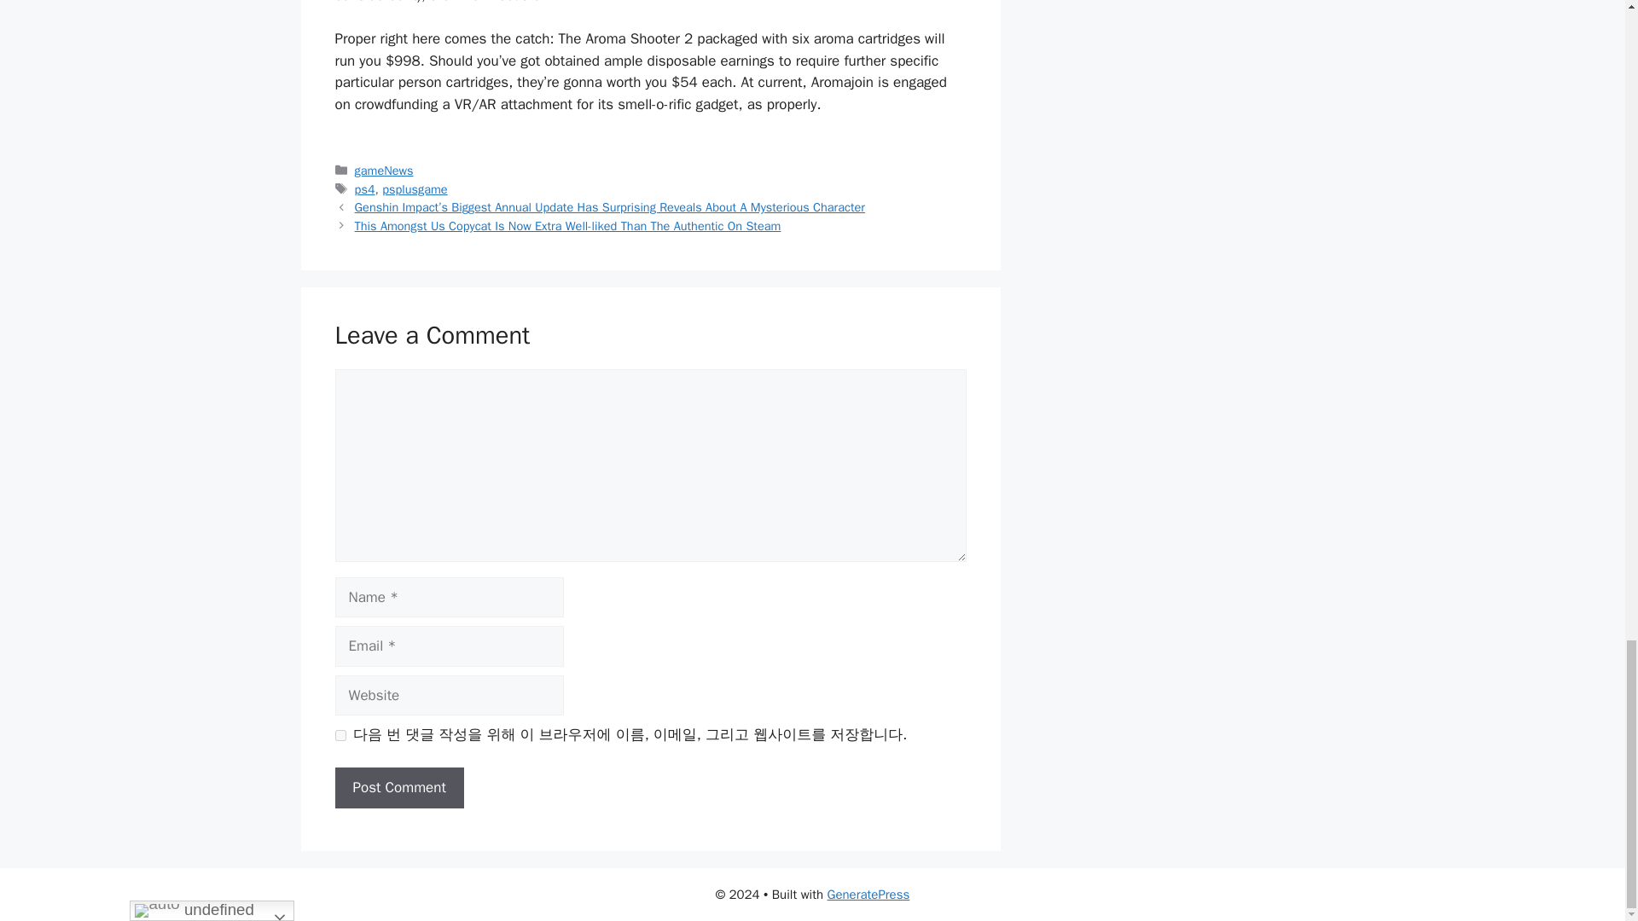 The height and width of the screenshot is (921, 1638). Describe the element at coordinates (384, 171) in the screenshot. I see `gameNews` at that location.